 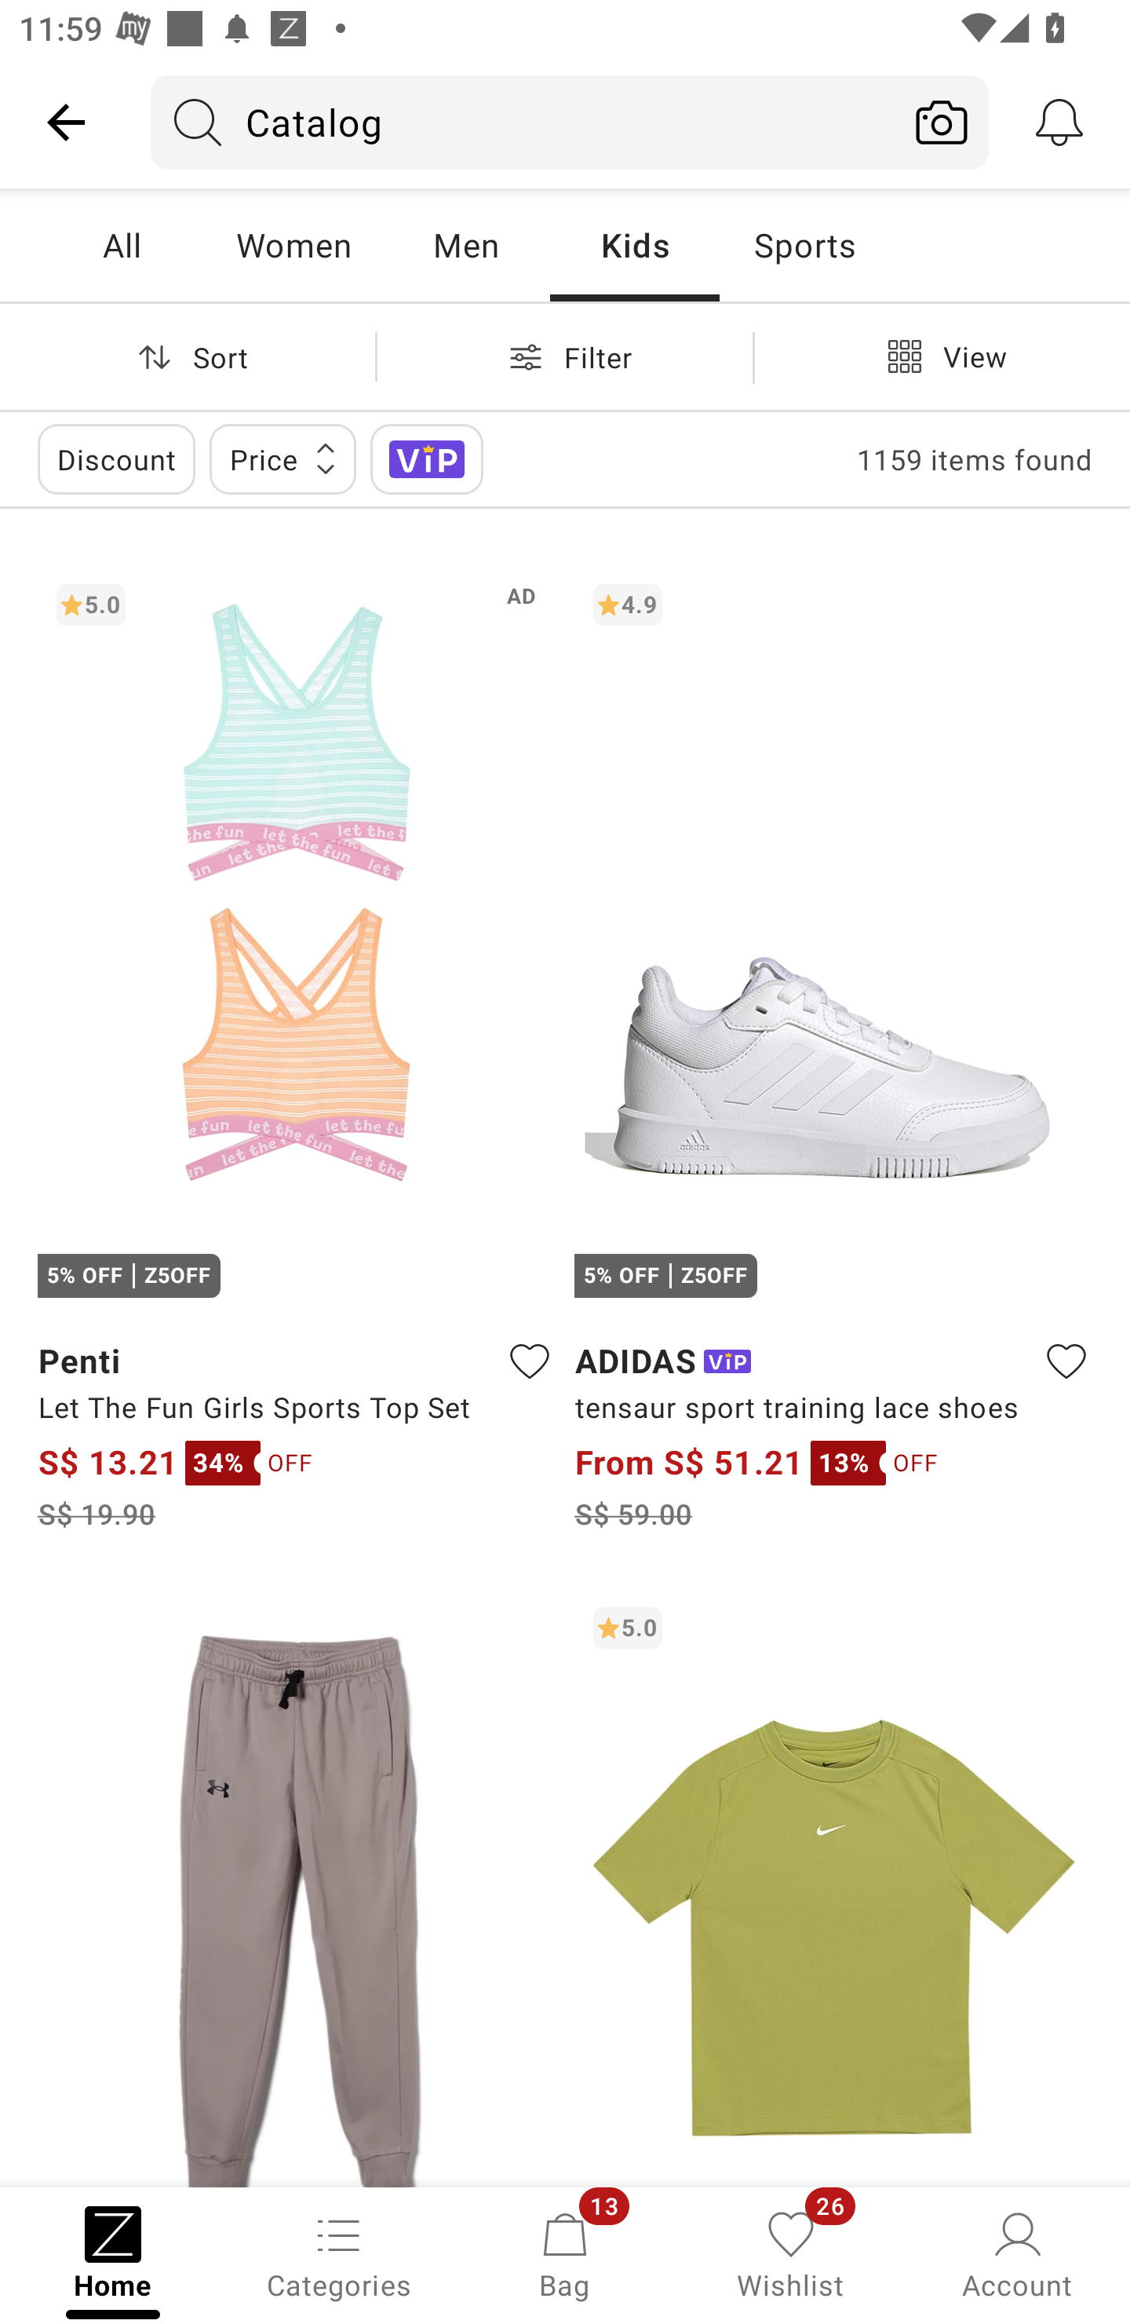 What do you see at coordinates (465, 245) in the screenshot?
I see `Men` at bounding box center [465, 245].